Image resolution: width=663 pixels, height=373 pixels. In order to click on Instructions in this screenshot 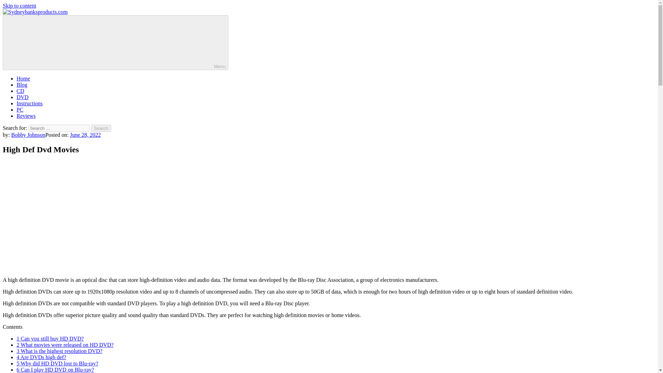, I will do `click(30, 103)`.